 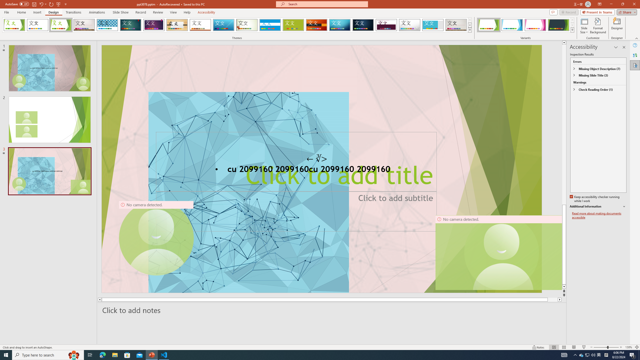 I want to click on Variants, so click(x=572, y=30).